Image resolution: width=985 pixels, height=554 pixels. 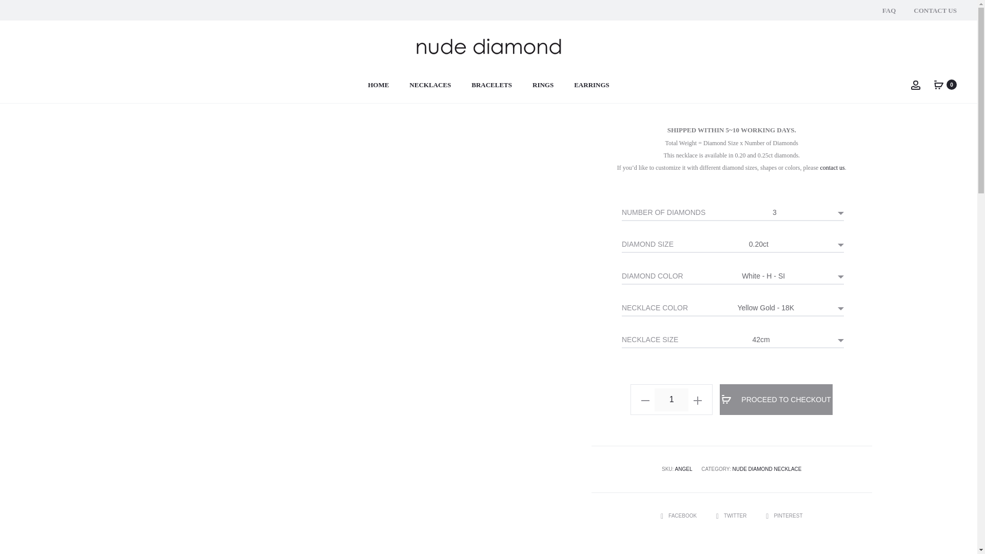 What do you see at coordinates (939, 84) in the screenshot?
I see `0` at bounding box center [939, 84].